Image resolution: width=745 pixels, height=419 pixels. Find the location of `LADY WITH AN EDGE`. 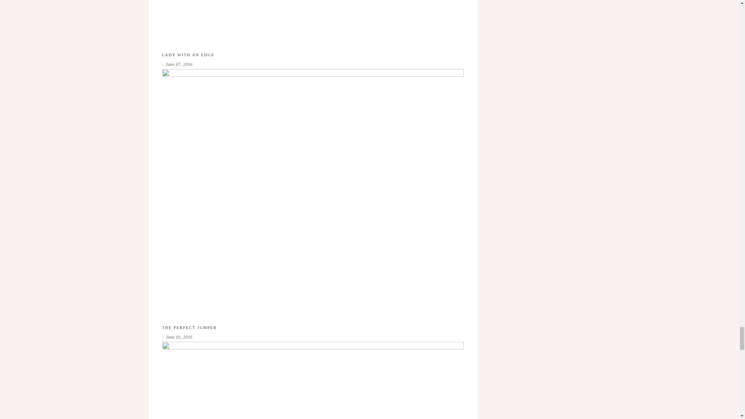

LADY WITH AN EDGE is located at coordinates (188, 55).